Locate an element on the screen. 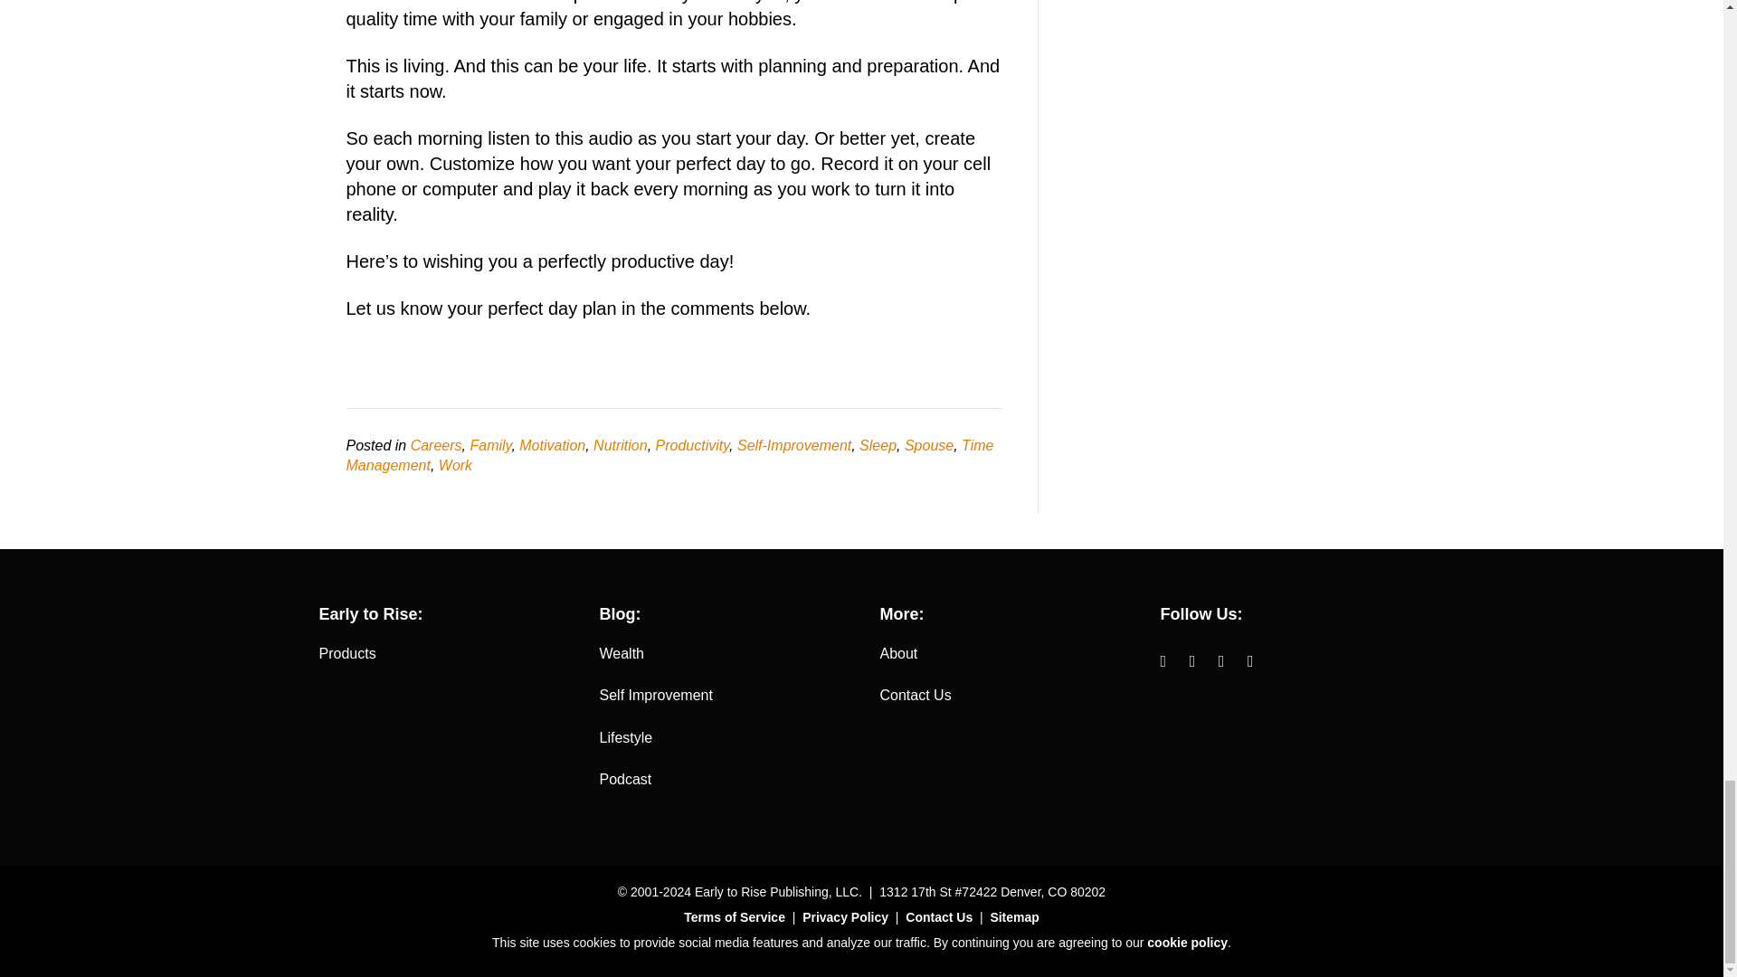 The width and height of the screenshot is (1737, 977). Time Management is located at coordinates (669, 454).